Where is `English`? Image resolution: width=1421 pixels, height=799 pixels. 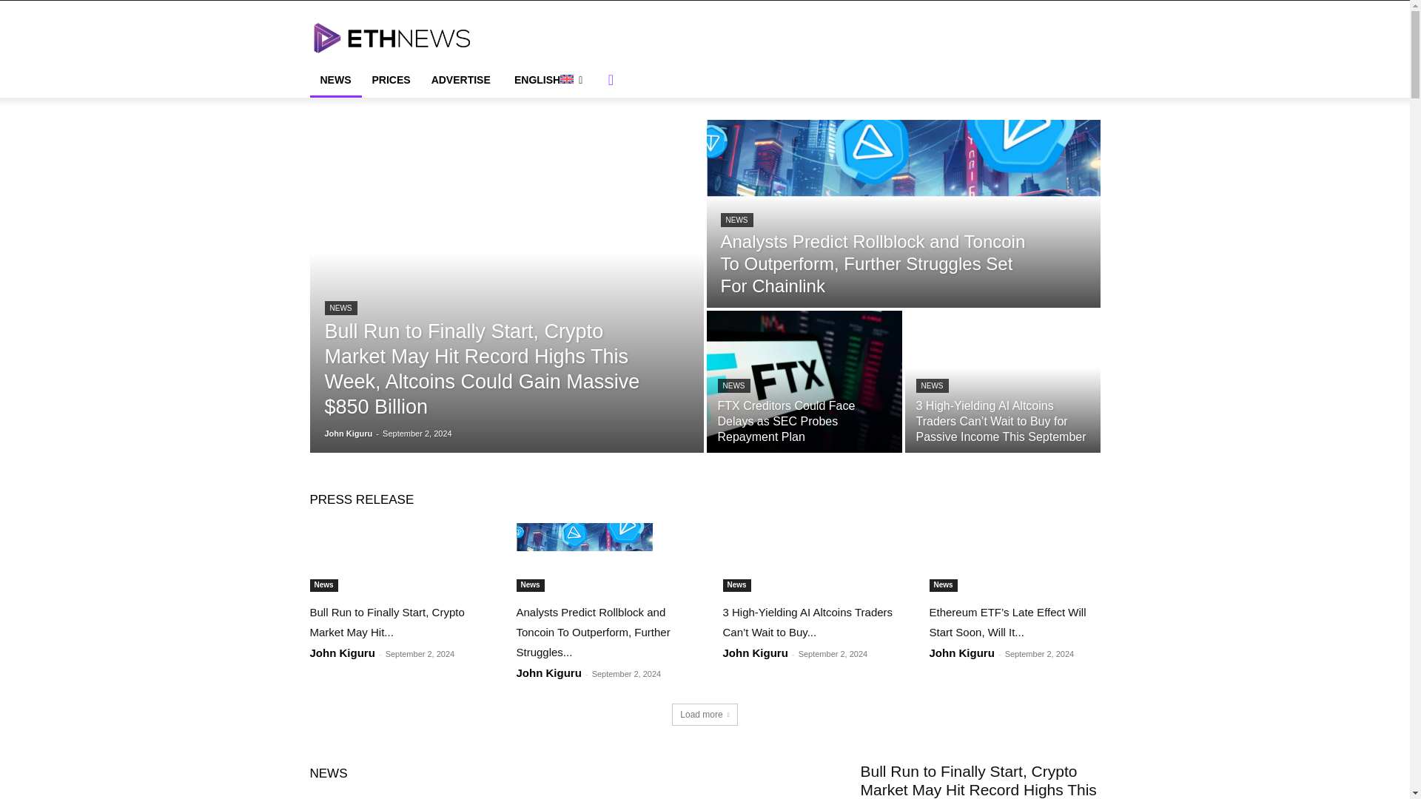 English is located at coordinates (548, 80).